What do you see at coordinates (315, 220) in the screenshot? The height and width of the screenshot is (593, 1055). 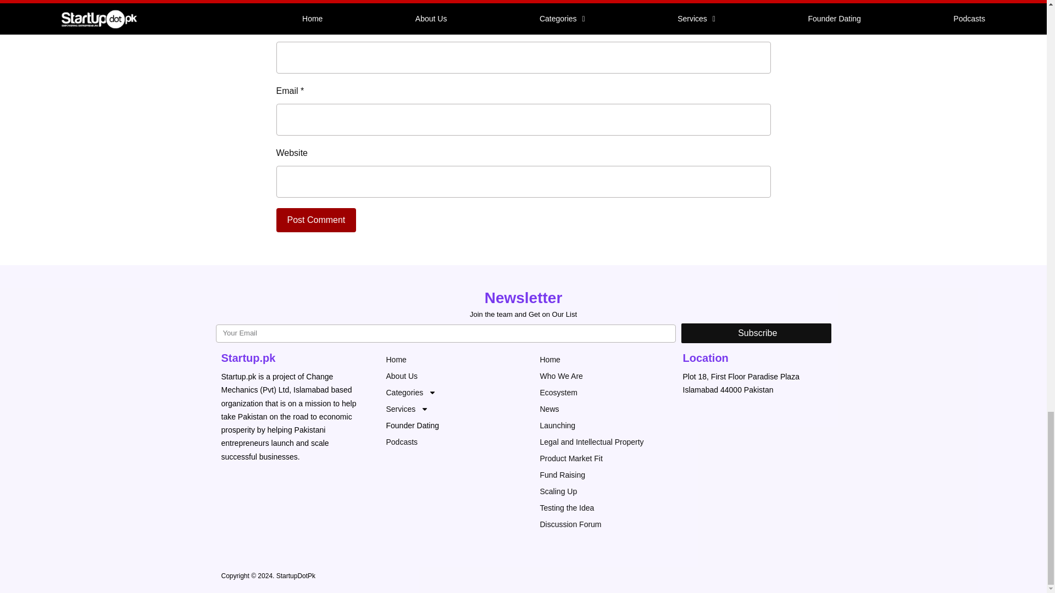 I see `Post Comment` at bounding box center [315, 220].